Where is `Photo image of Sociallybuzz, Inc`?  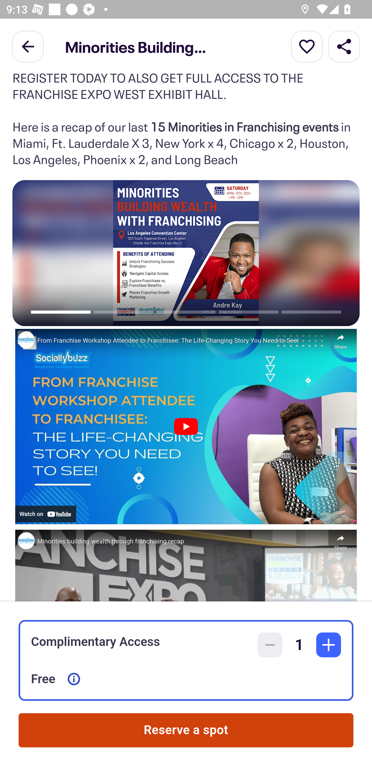 Photo image of Sociallybuzz, Inc is located at coordinates (26, 340).